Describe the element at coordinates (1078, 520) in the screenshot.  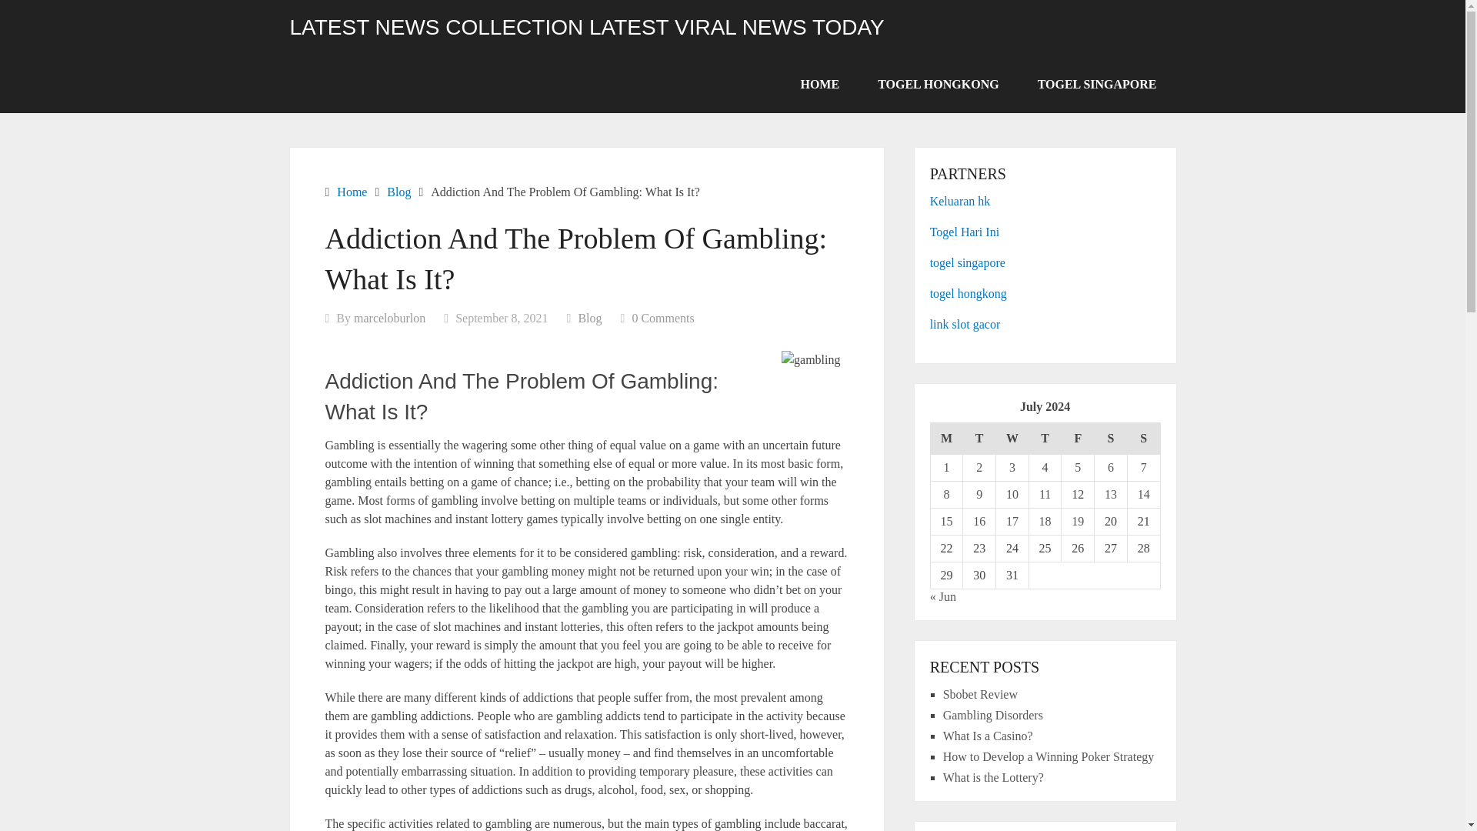
I see `19` at that location.